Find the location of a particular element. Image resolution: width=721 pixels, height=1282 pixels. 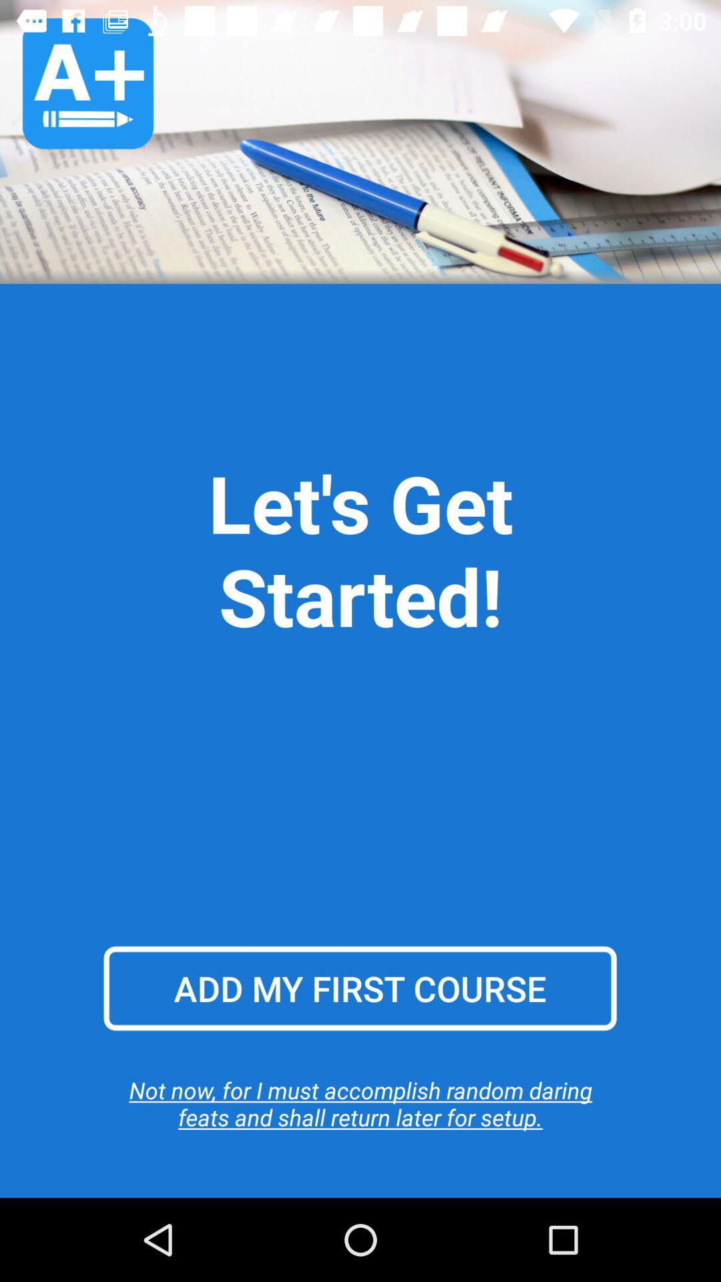

flip to the add my first icon is located at coordinates (360, 988).